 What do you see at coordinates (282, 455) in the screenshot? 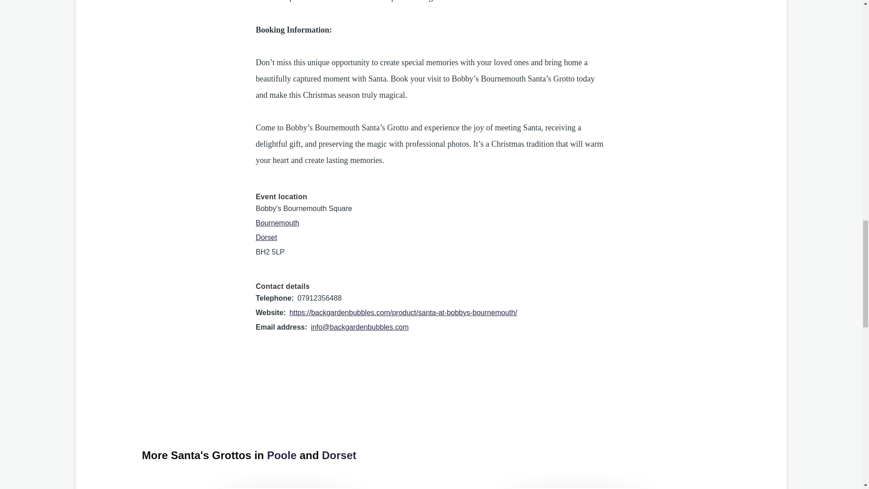
I see `Poole` at bounding box center [282, 455].